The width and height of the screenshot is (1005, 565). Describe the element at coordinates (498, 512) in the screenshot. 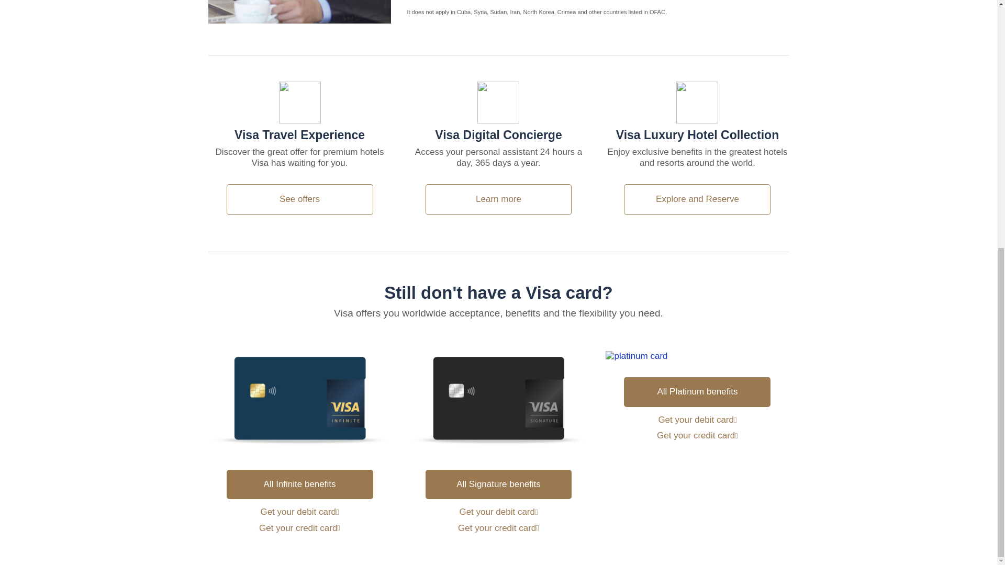

I see `Get your debit card` at that location.